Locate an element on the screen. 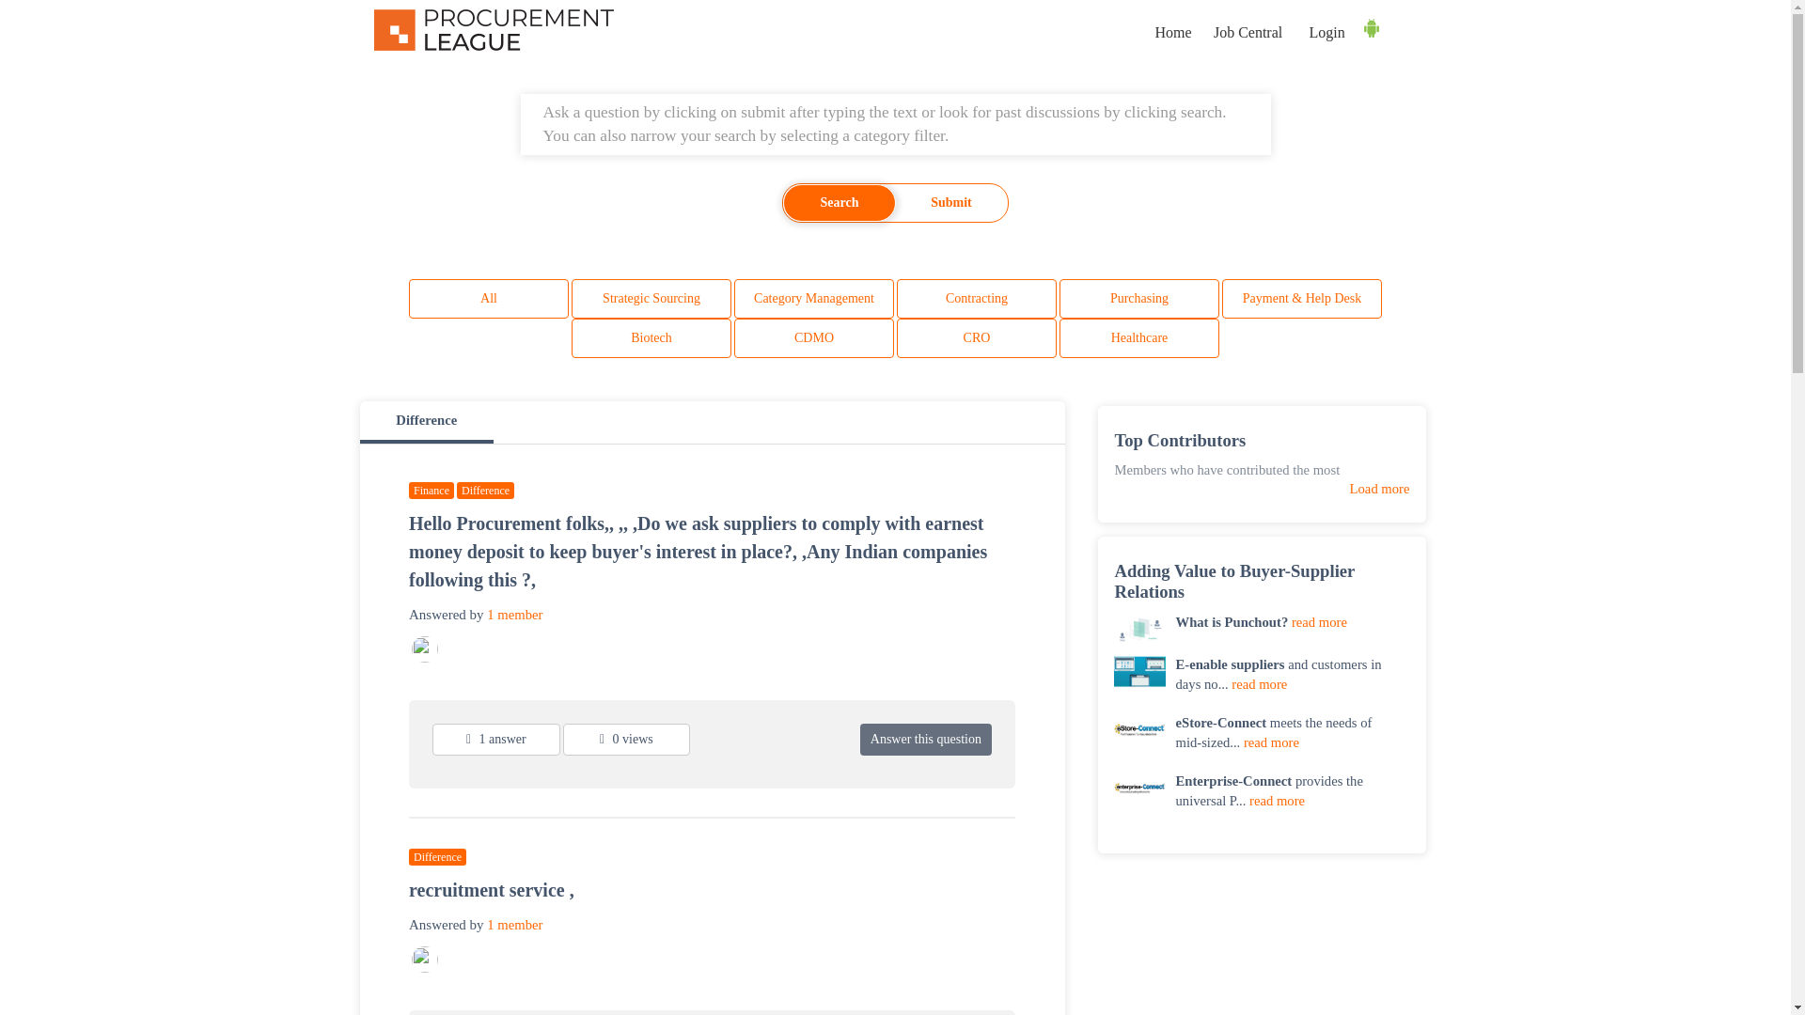 This screenshot has height=1015, width=1805. Finance is located at coordinates (432, 490).